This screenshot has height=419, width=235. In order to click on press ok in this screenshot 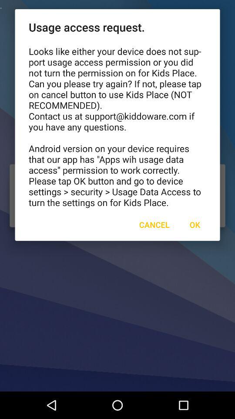, I will do `click(195, 224)`.